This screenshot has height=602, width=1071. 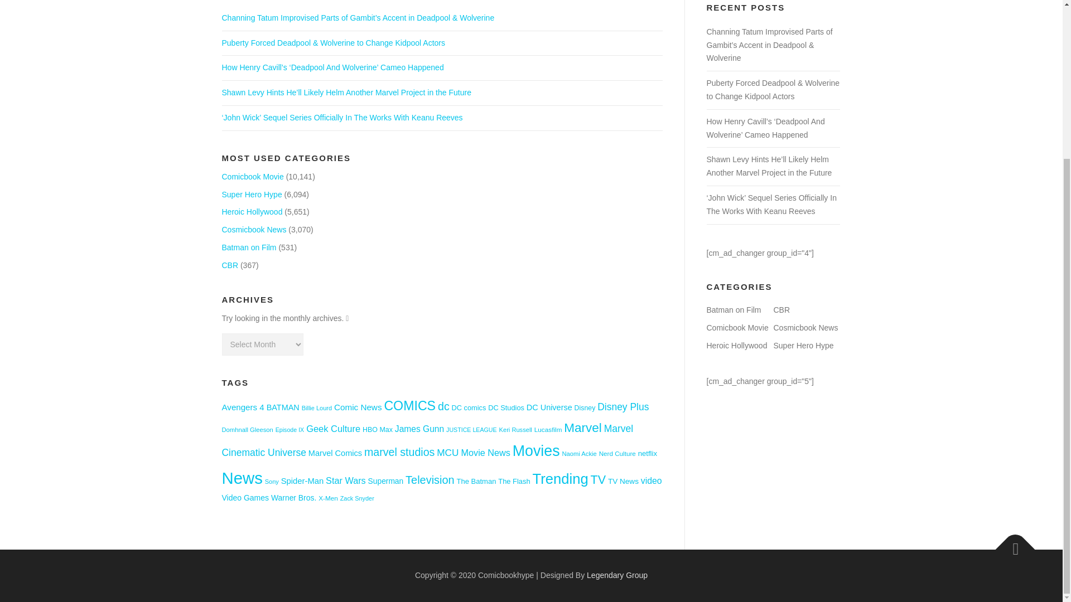 What do you see at coordinates (548, 429) in the screenshot?
I see `Lucasfilm` at bounding box center [548, 429].